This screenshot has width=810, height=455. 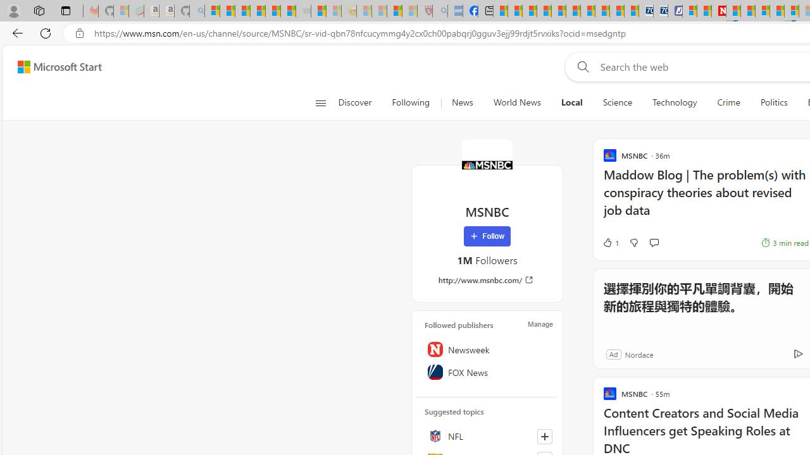 What do you see at coordinates (487, 280) in the screenshot?
I see `http://www.msnbc.com/` at bounding box center [487, 280].